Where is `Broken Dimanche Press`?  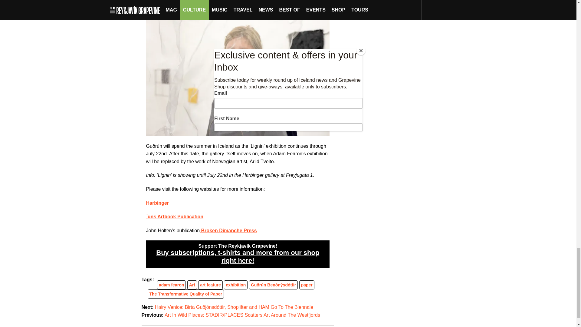 Broken Dimanche Press is located at coordinates (228, 230).